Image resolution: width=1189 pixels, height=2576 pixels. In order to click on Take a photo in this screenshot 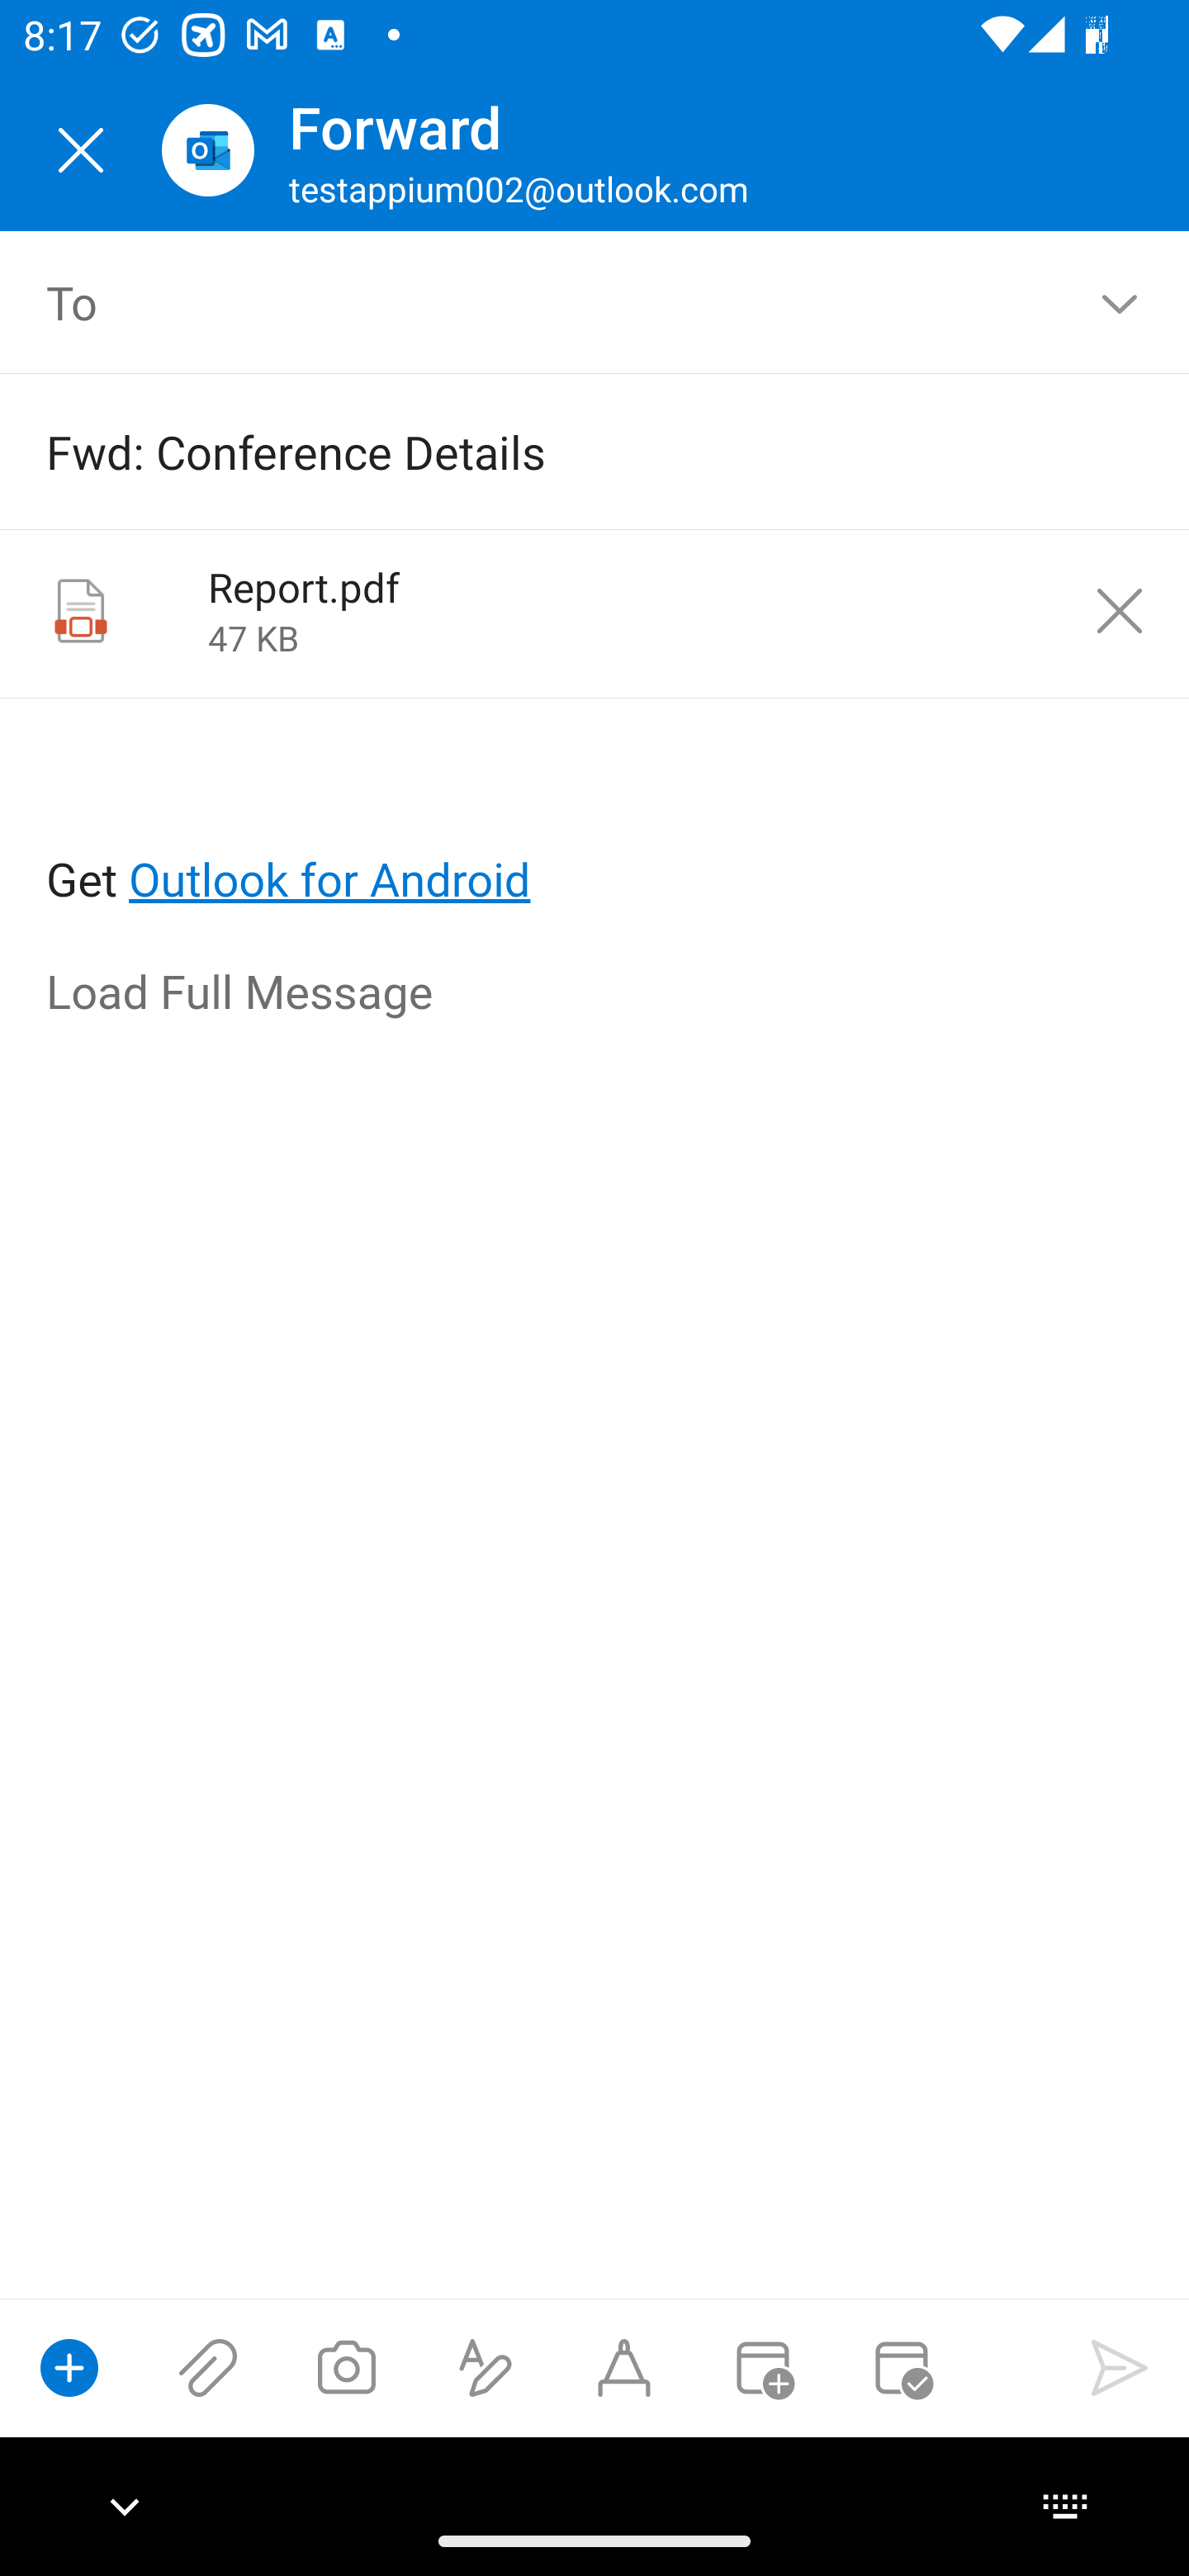, I will do `click(346, 2367)`.